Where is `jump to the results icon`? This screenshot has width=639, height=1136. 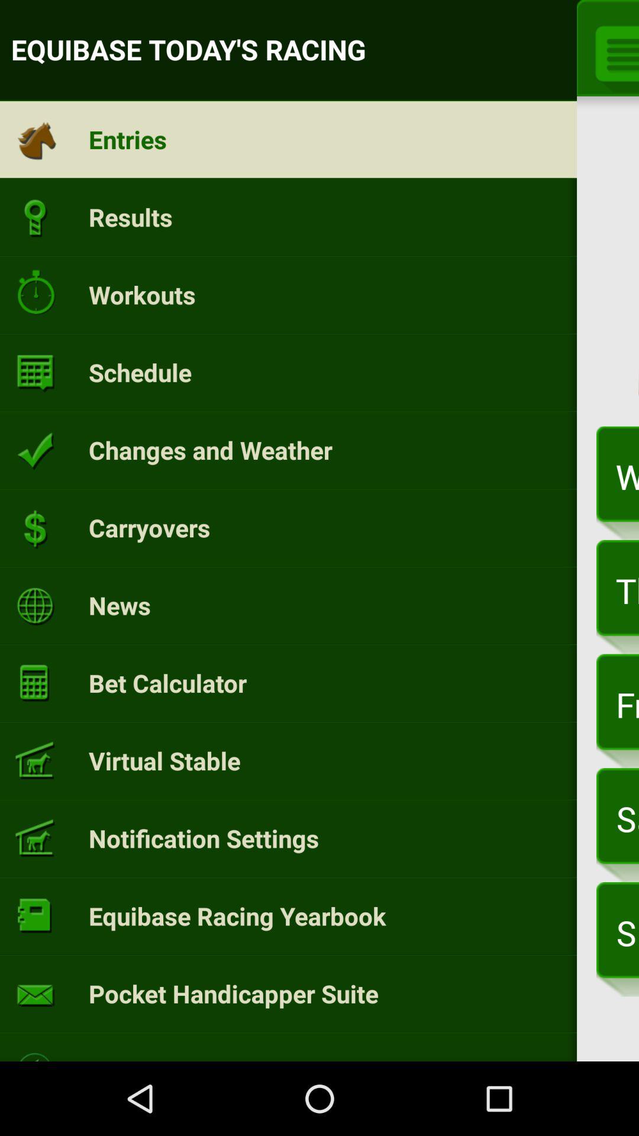
jump to the results icon is located at coordinates (130, 217).